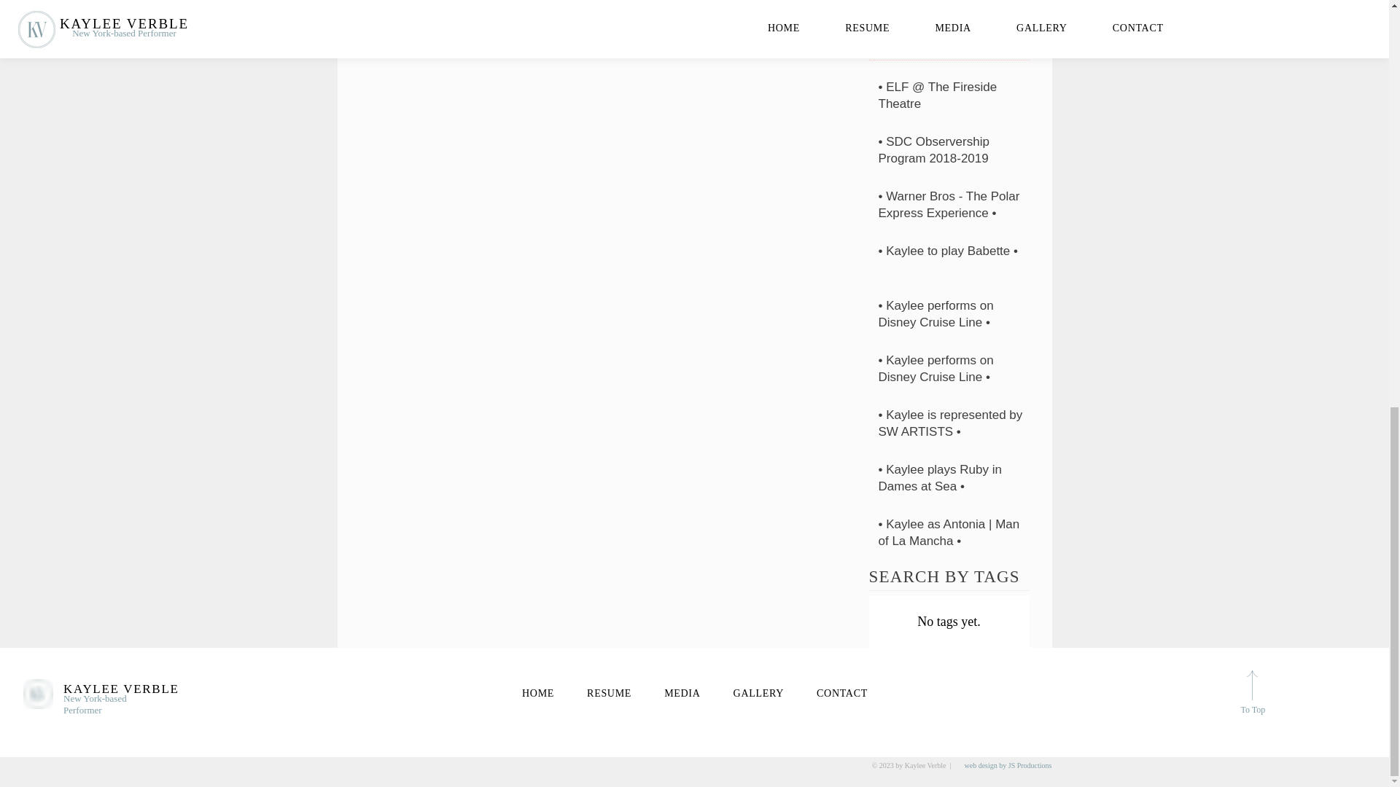  What do you see at coordinates (538, 694) in the screenshot?
I see `HOME` at bounding box center [538, 694].